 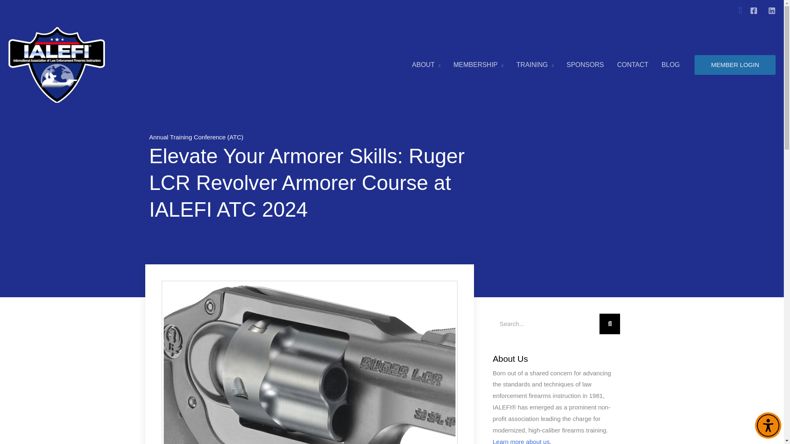 What do you see at coordinates (735, 65) in the screenshot?
I see `MEMBER LOGIN` at bounding box center [735, 65].